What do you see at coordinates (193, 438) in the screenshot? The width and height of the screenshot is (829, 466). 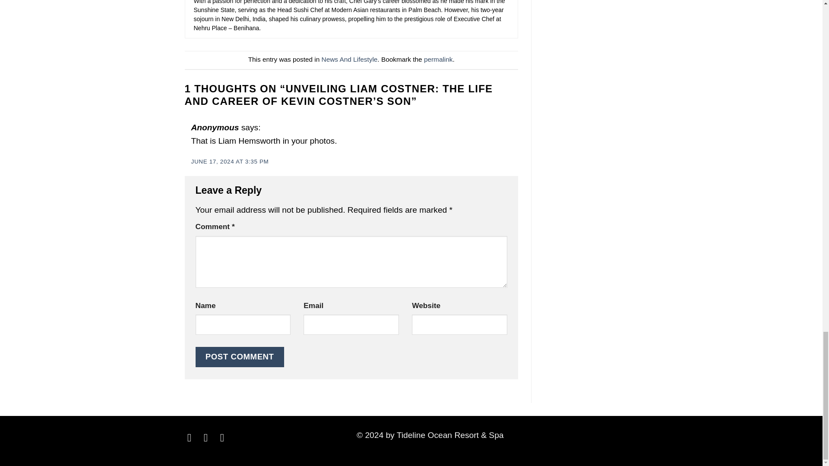 I see `Follow on Facebook` at bounding box center [193, 438].